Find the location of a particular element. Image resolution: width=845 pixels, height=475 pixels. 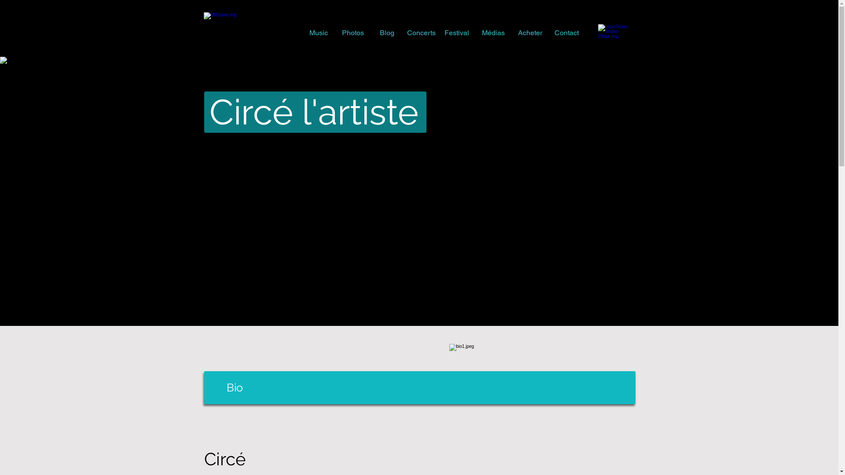

Blog is located at coordinates (387, 33).